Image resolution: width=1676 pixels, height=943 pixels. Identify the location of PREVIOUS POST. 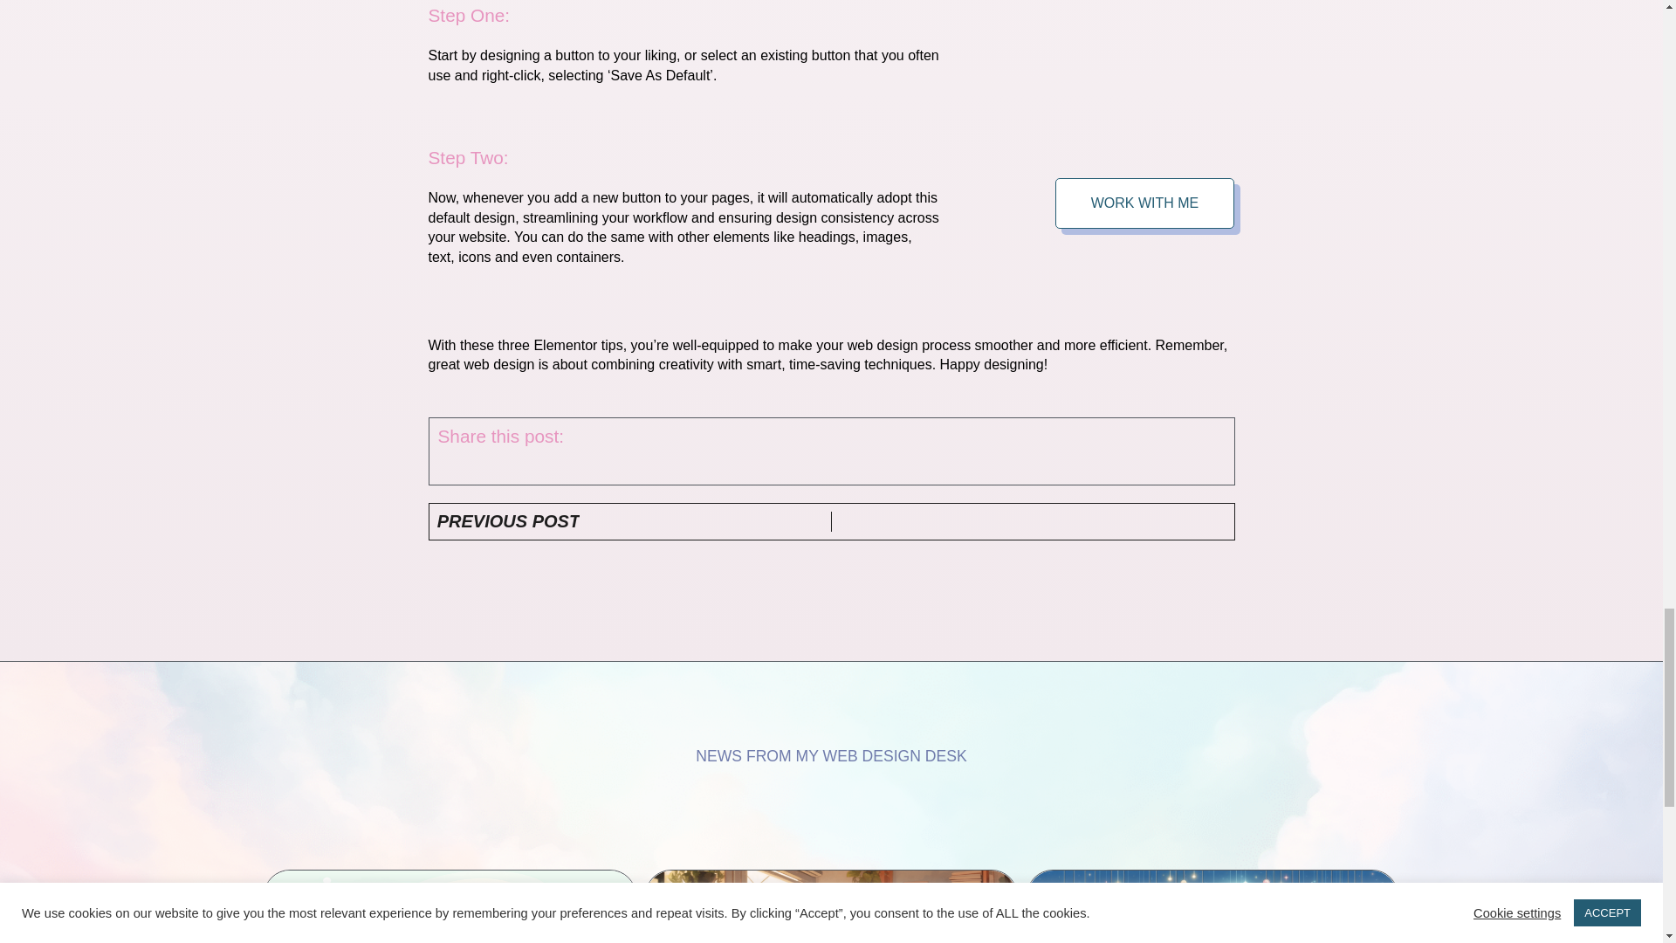
(634, 521).